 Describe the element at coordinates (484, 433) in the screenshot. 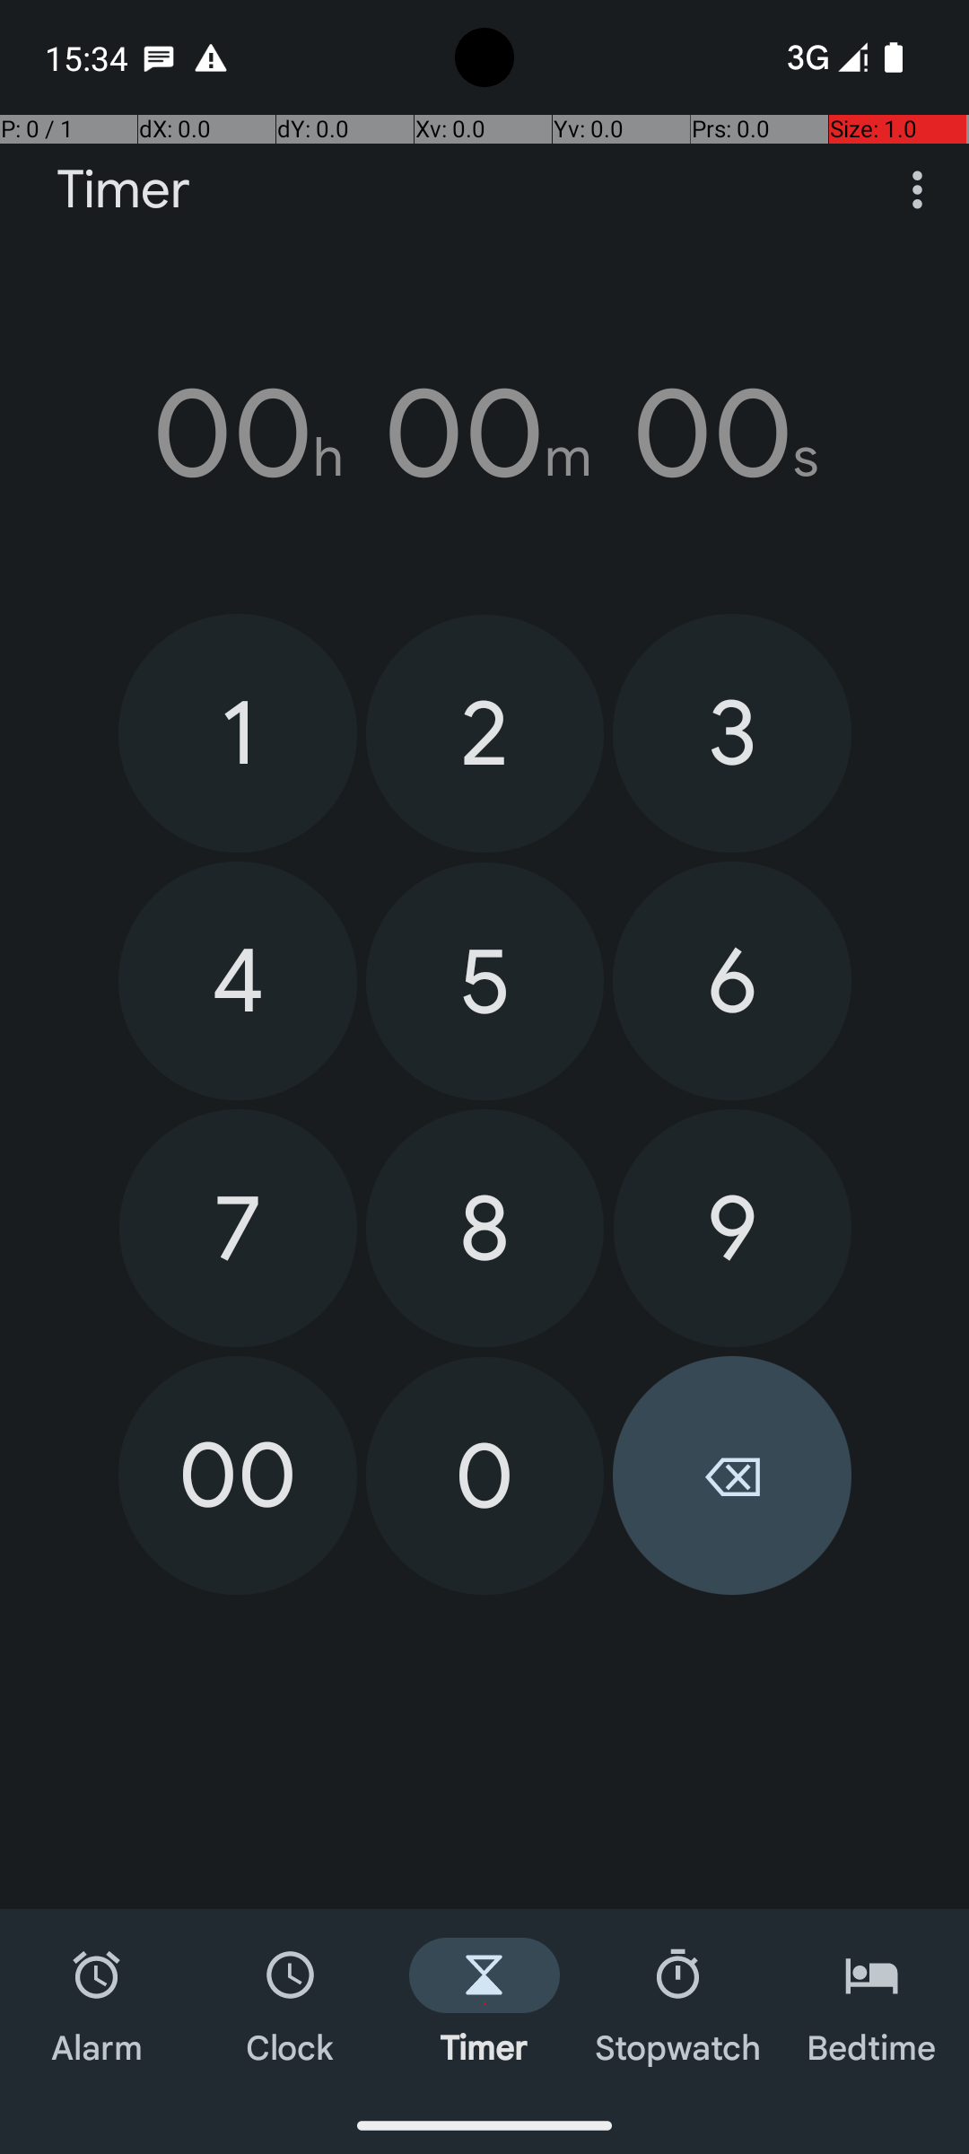

I see `00h 00m 00s` at that location.